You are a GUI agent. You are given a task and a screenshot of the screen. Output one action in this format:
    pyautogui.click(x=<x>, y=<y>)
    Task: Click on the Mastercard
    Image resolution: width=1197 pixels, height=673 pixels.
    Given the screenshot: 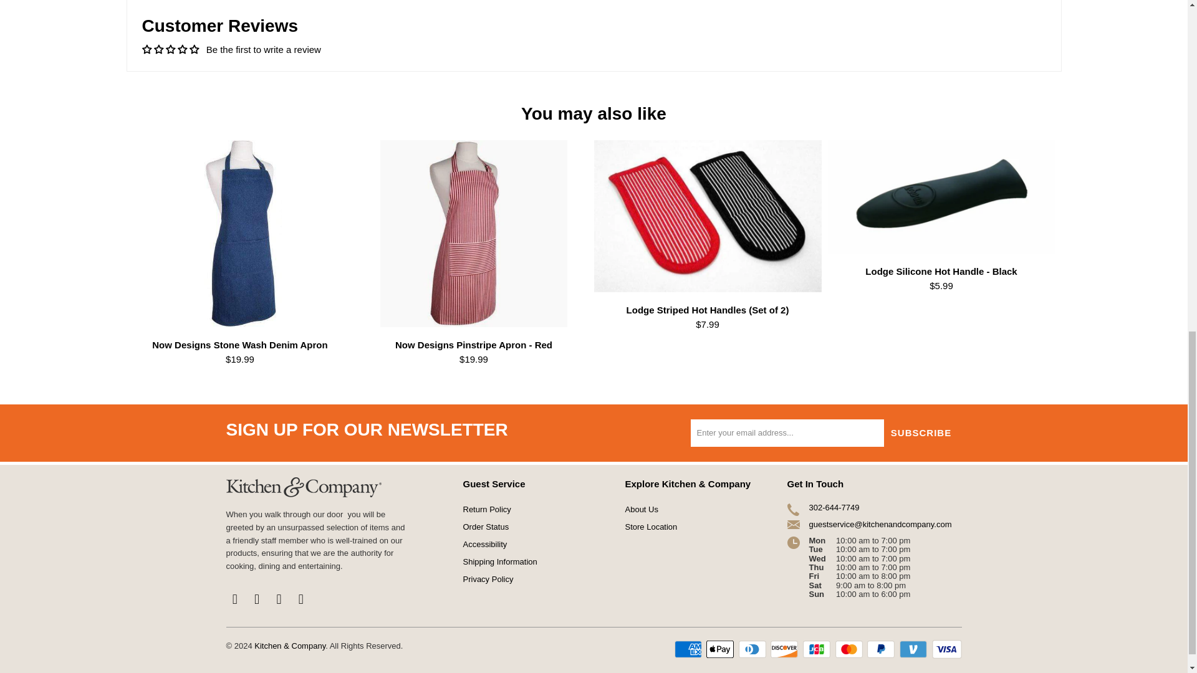 What is the action you would take?
    pyautogui.click(x=850, y=649)
    